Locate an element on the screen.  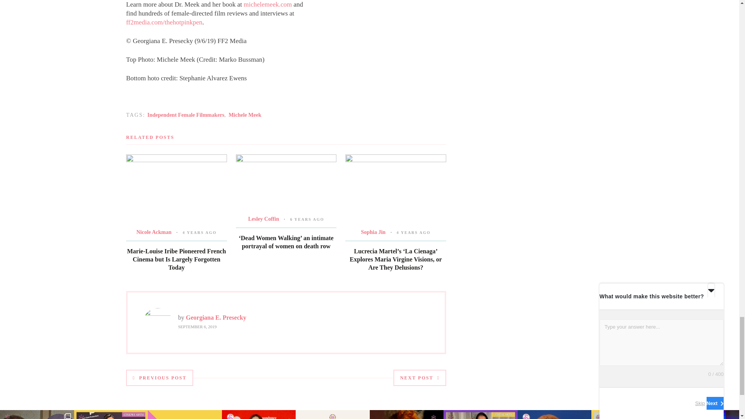
Michele Meek is located at coordinates (245, 115).